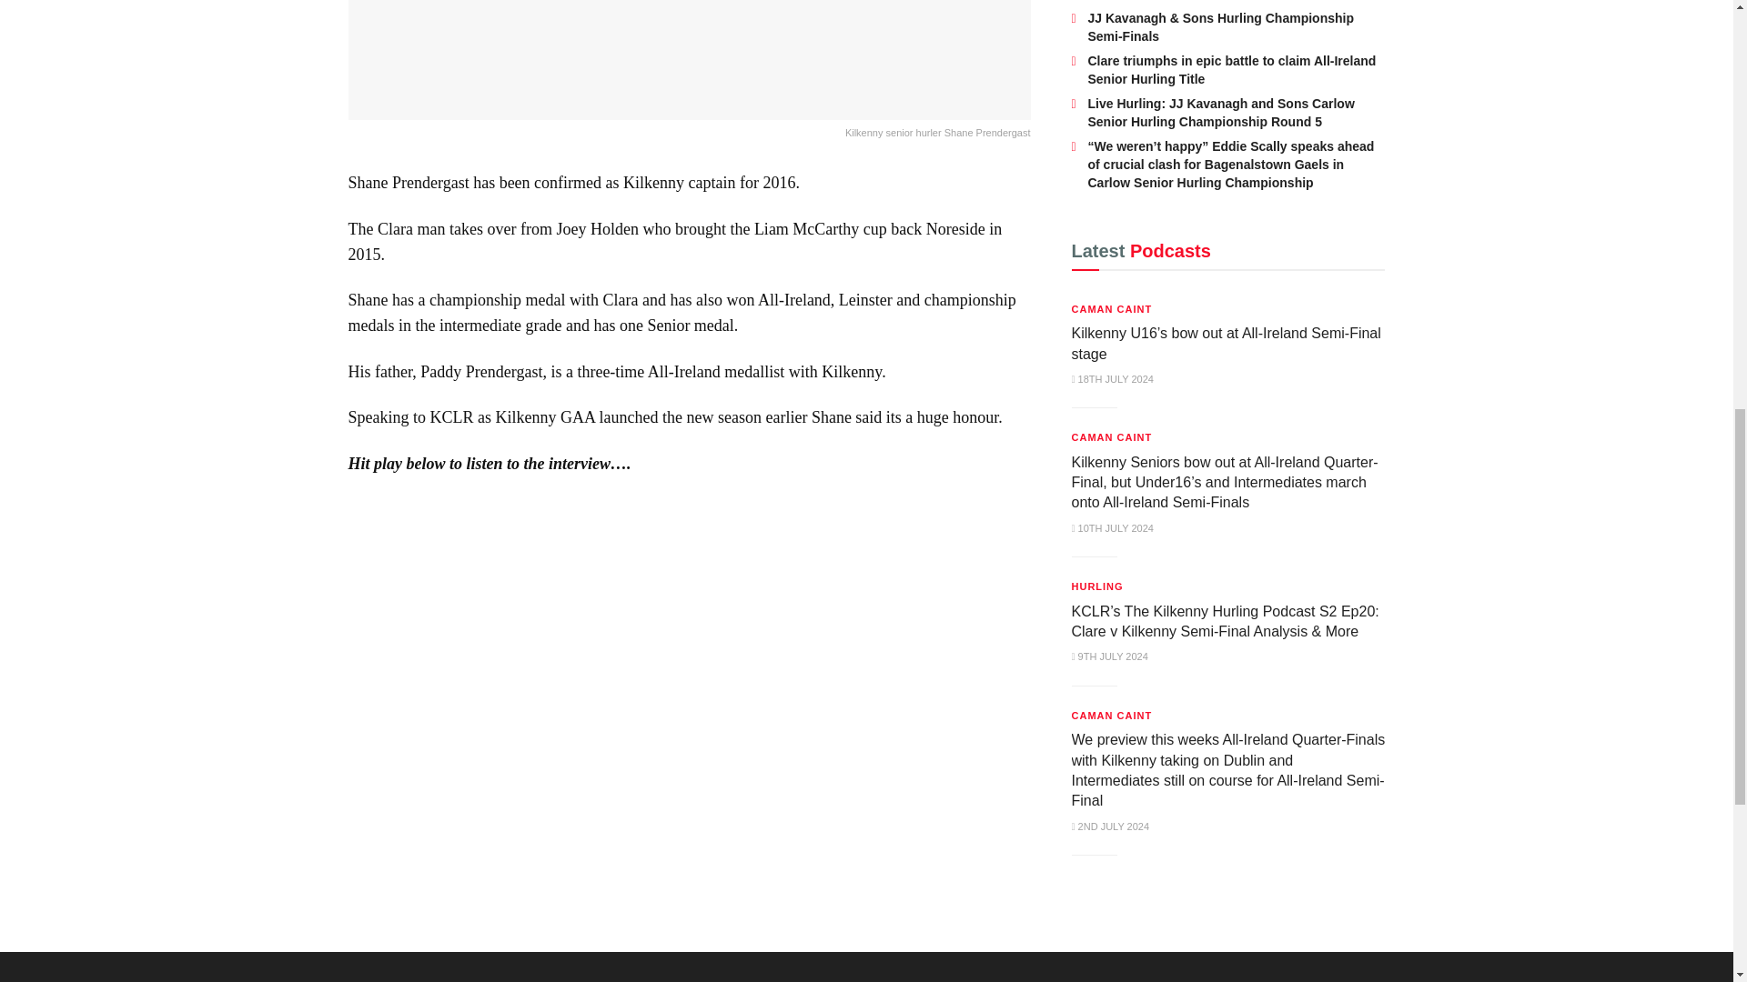 This screenshot has width=1747, height=982. What do you see at coordinates (1112, 436) in the screenshot?
I see `CAMAN CAINT` at bounding box center [1112, 436].